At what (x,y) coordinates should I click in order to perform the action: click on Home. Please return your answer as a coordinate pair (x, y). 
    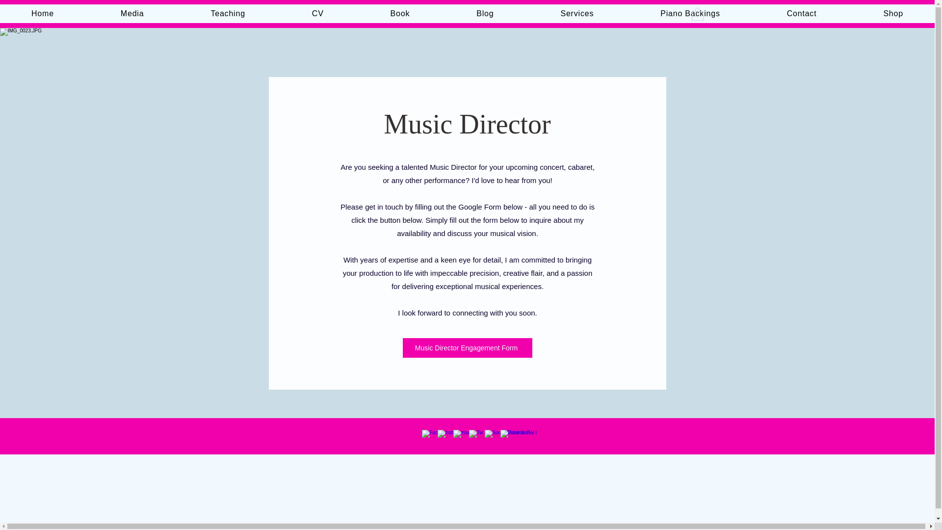
    Looking at the image, I should click on (43, 14).